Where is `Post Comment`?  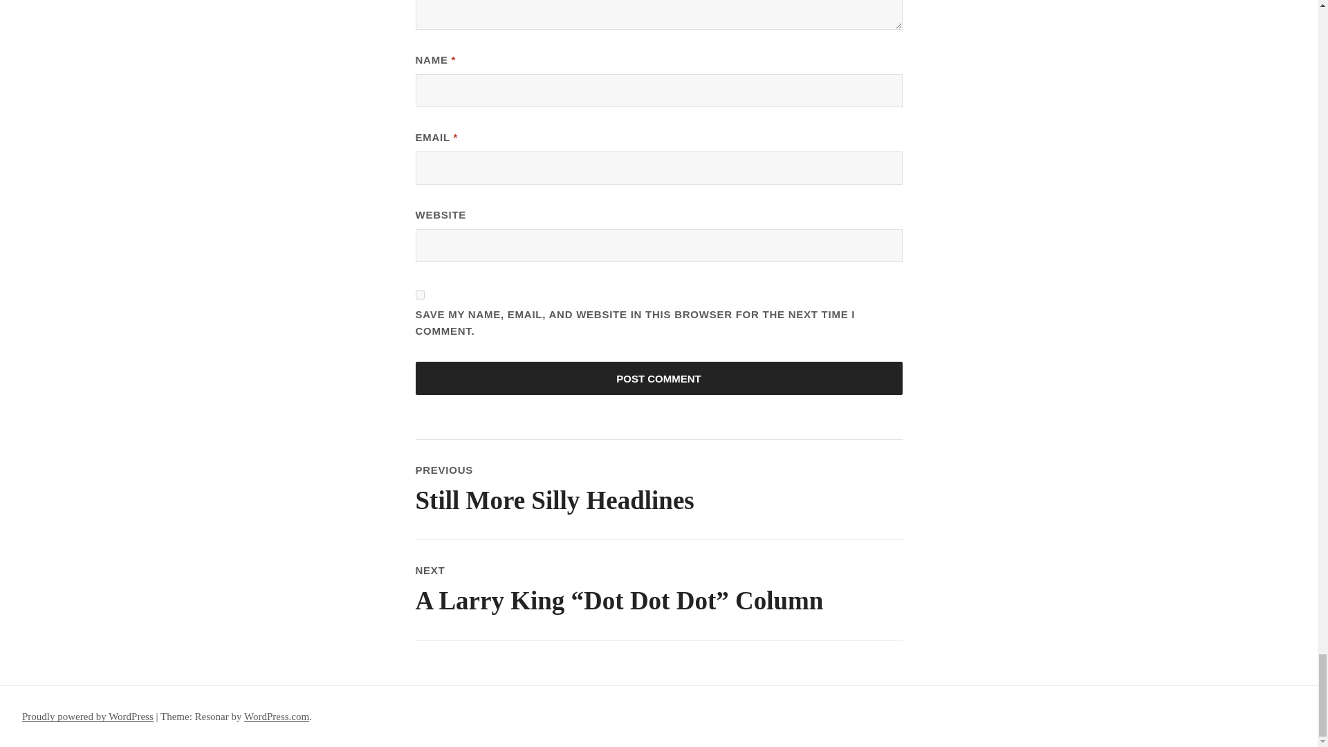 Post Comment is located at coordinates (658, 490).